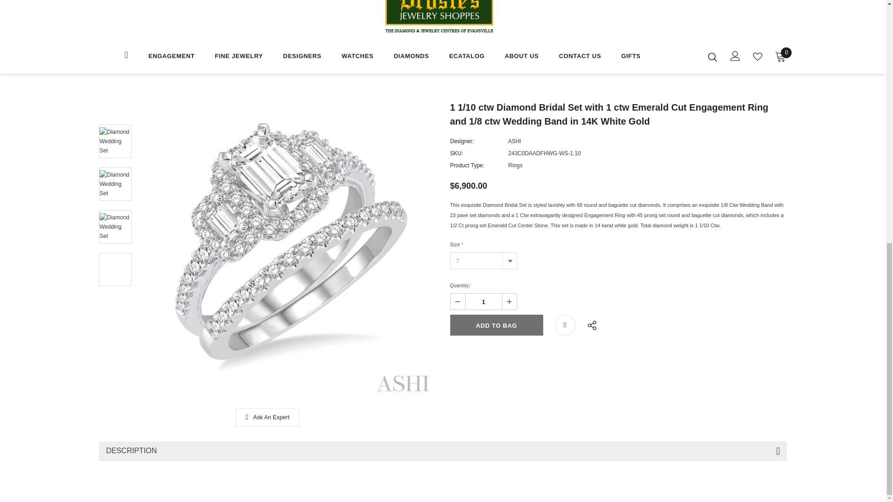 The height and width of the screenshot is (502, 893). Describe the element at coordinates (439, 17) in the screenshot. I see `Droste's Jewelry Shoppes` at that location.